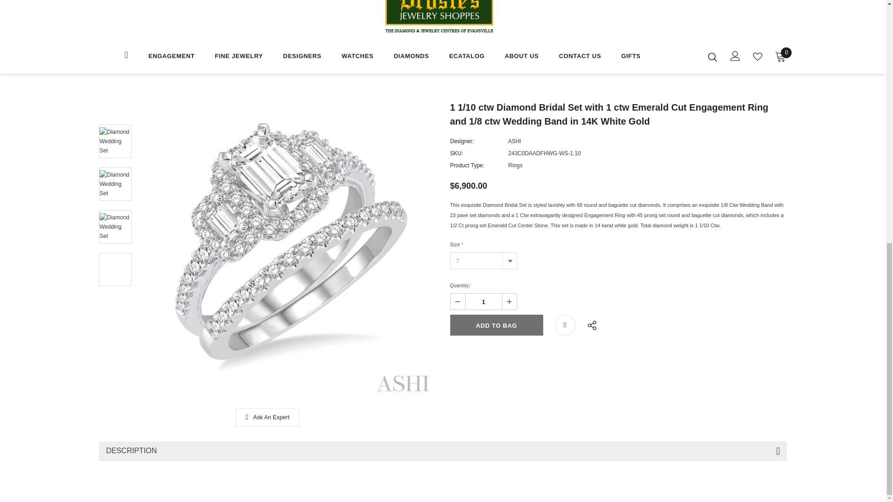 The height and width of the screenshot is (502, 893). Describe the element at coordinates (439, 17) in the screenshot. I see `Droste's Jewelry Shoppes` at that location.